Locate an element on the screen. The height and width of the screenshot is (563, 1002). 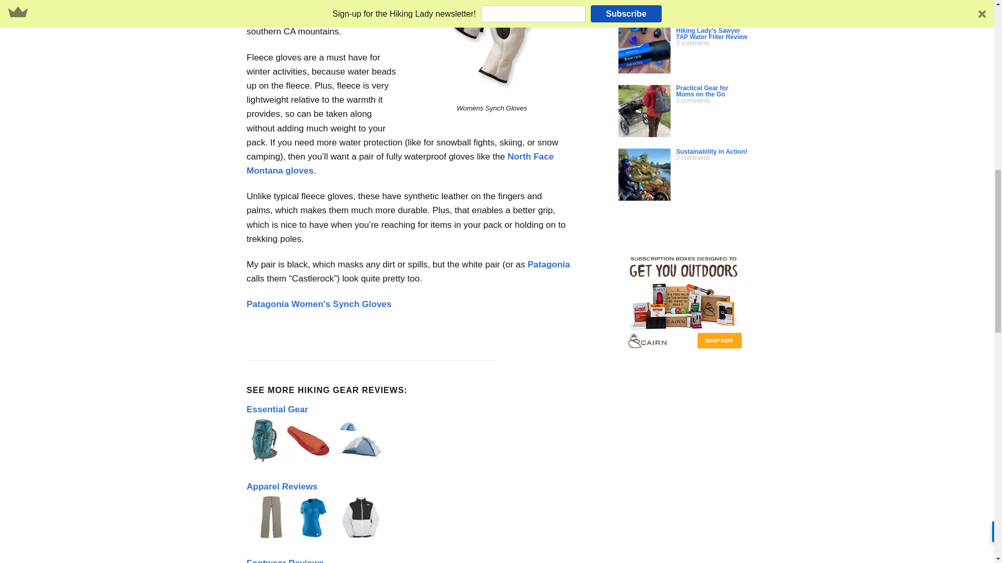
Apparel Reviews is located at coordinates (316, 537).